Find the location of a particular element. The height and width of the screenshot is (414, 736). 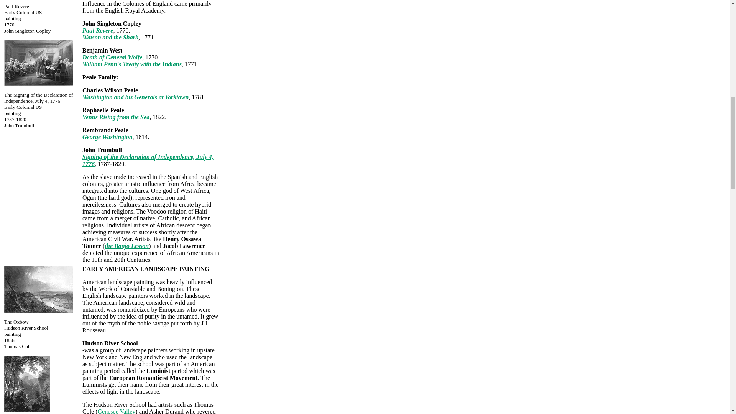

Death of General Wolfe is located at coordinates (112, 57).